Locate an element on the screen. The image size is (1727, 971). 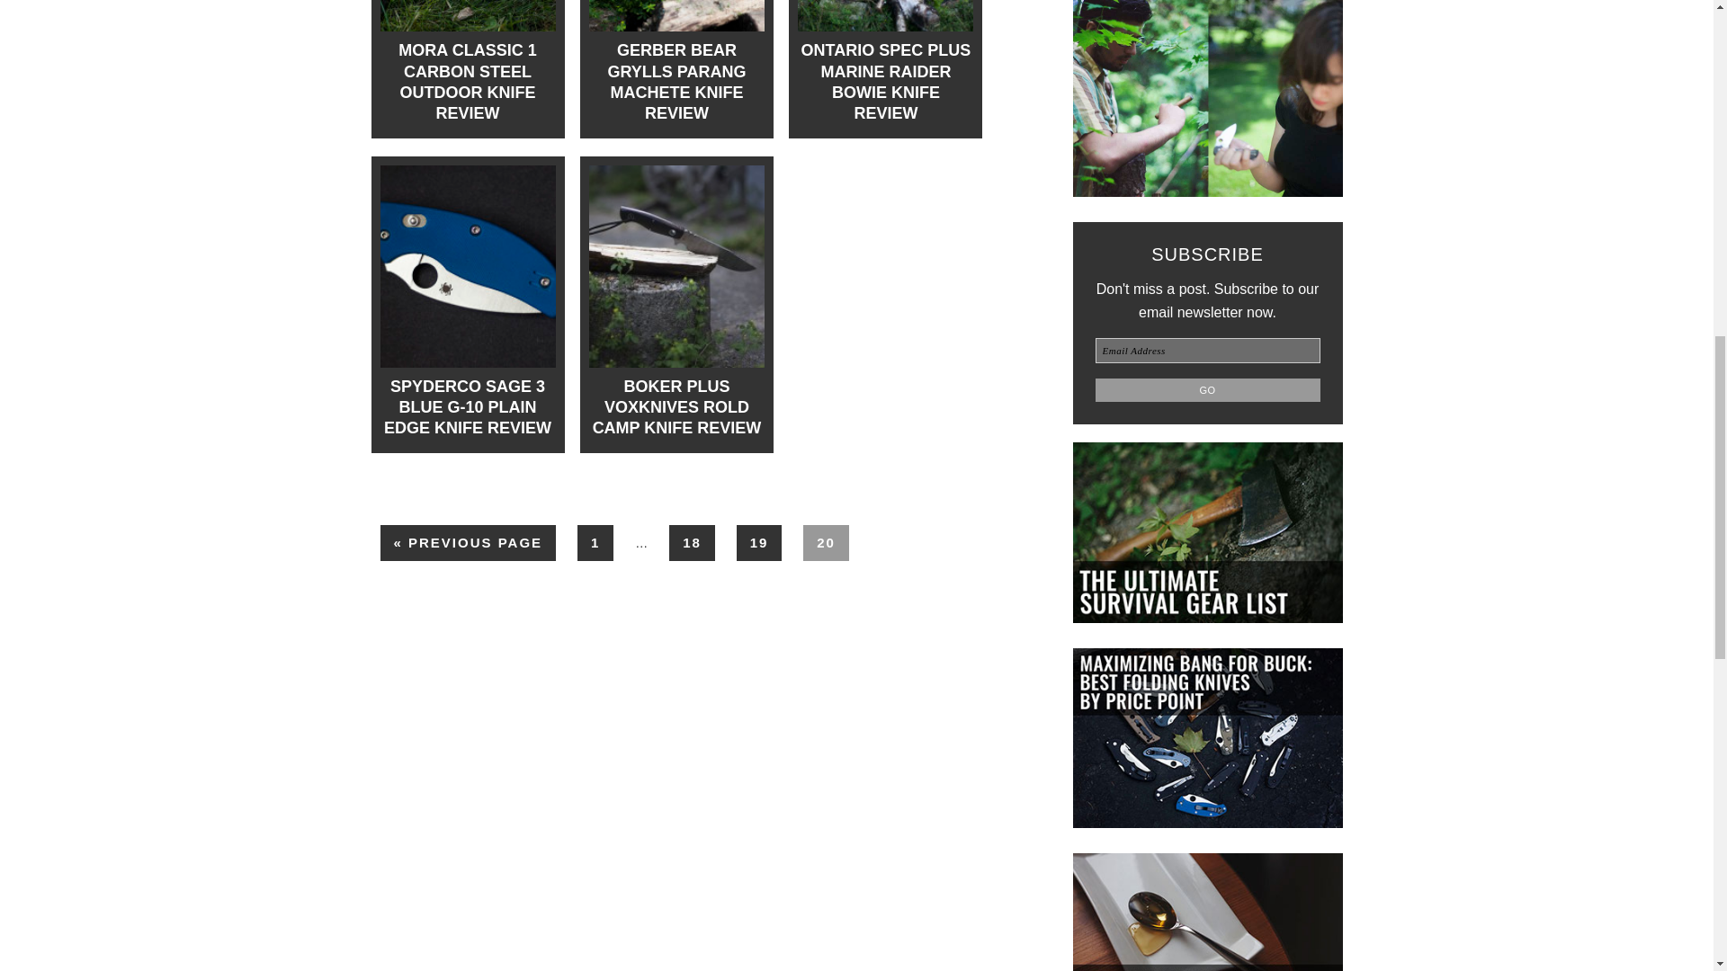
SPYDERCO SAGE 3 BLUE G-10 PLAIN EDGE KNIFE REVIEW is located at coordinates (467, 408).